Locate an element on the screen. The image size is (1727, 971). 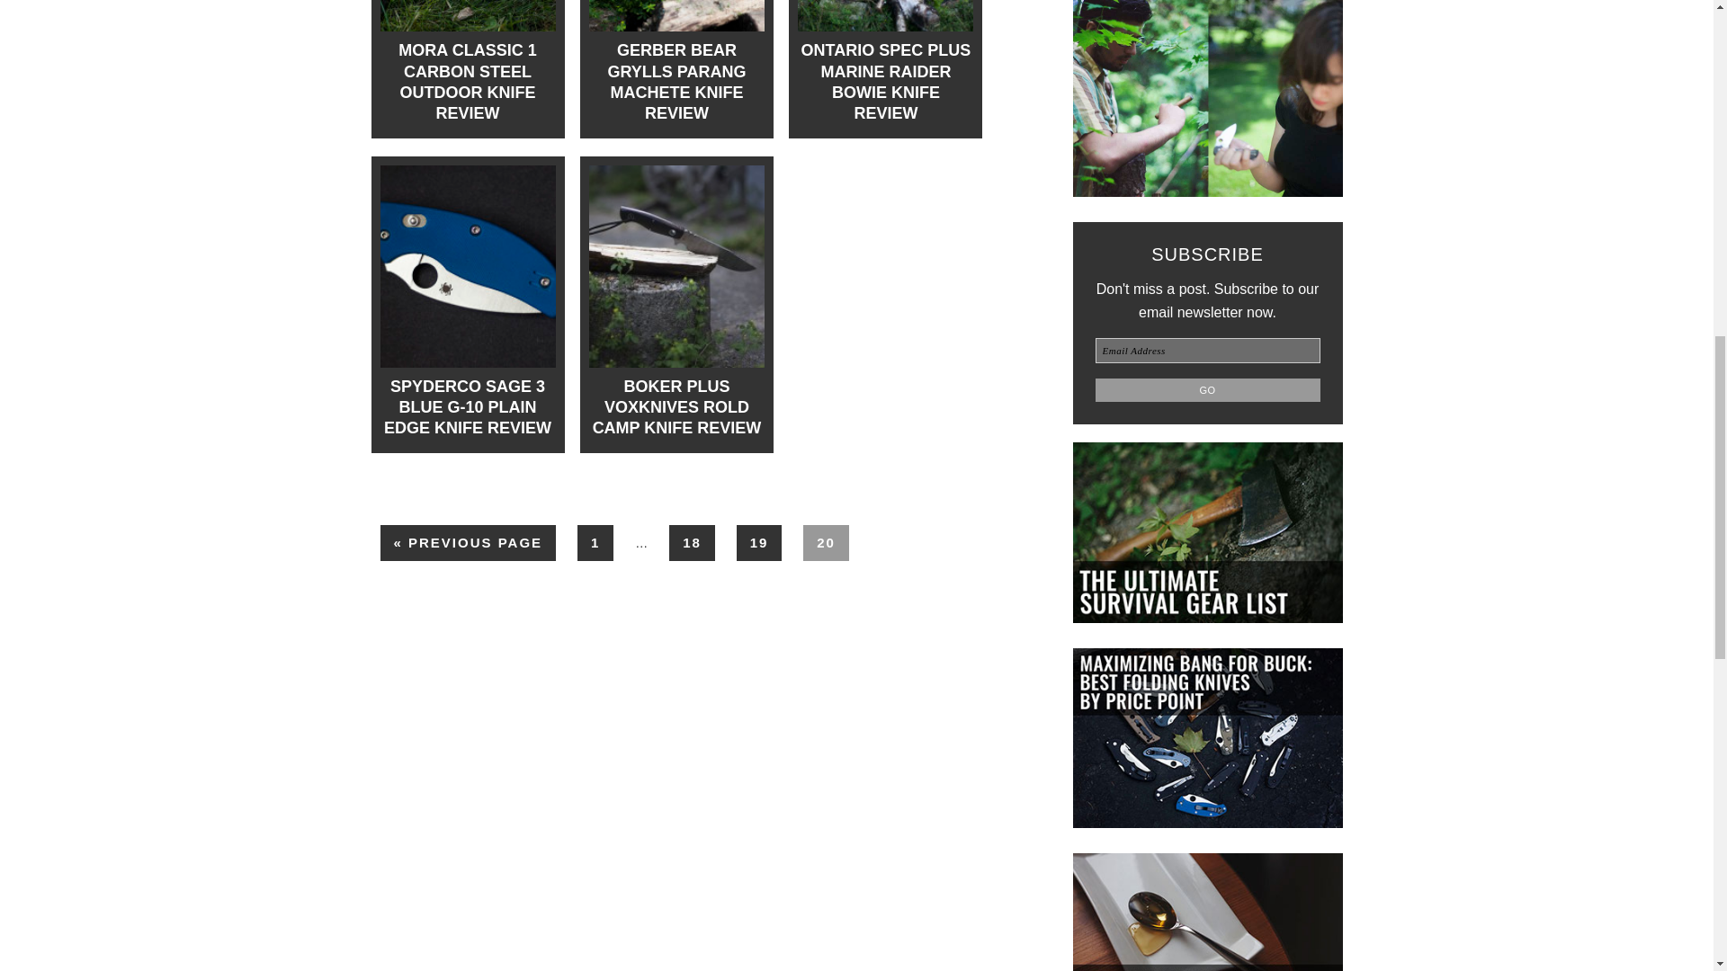
SPYDERCO SAGE 3 BLUE G-10 PLAIN EDGE KNIFE REVIEW is located at coordinates (467, 408).